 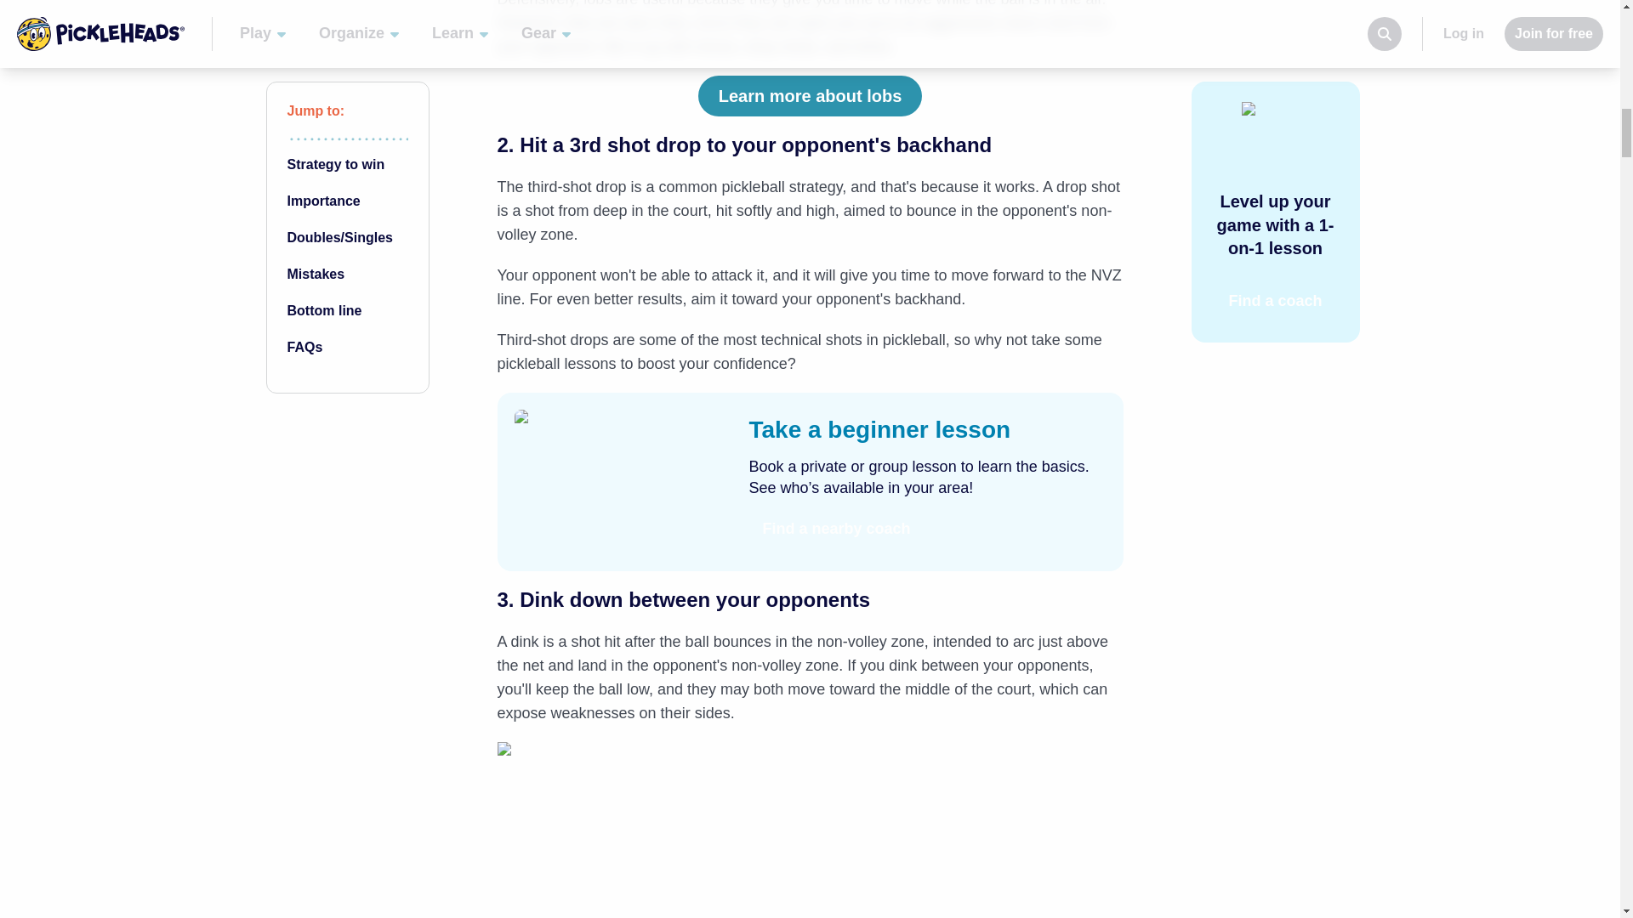 I want to click on Find a nearby coach, so click(x=835, y=529).